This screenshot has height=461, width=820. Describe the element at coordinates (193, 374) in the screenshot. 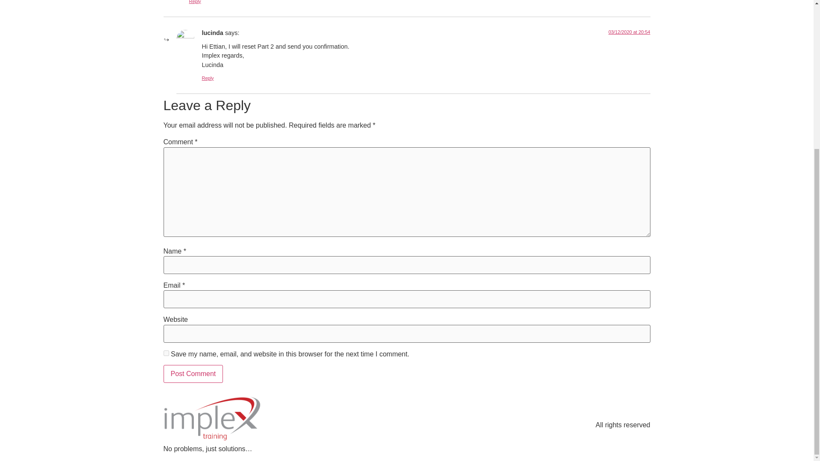

I see `Post Comment` at that location.